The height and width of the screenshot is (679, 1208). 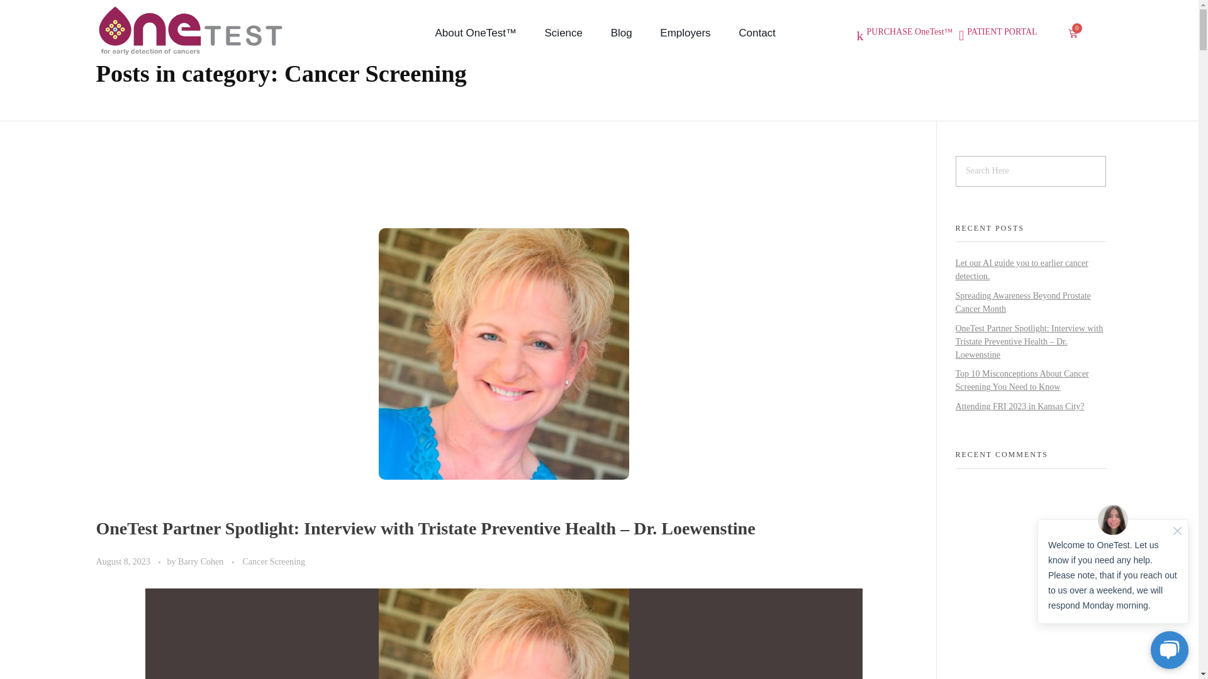 I want to click on Home, so click(x=111, y=36).